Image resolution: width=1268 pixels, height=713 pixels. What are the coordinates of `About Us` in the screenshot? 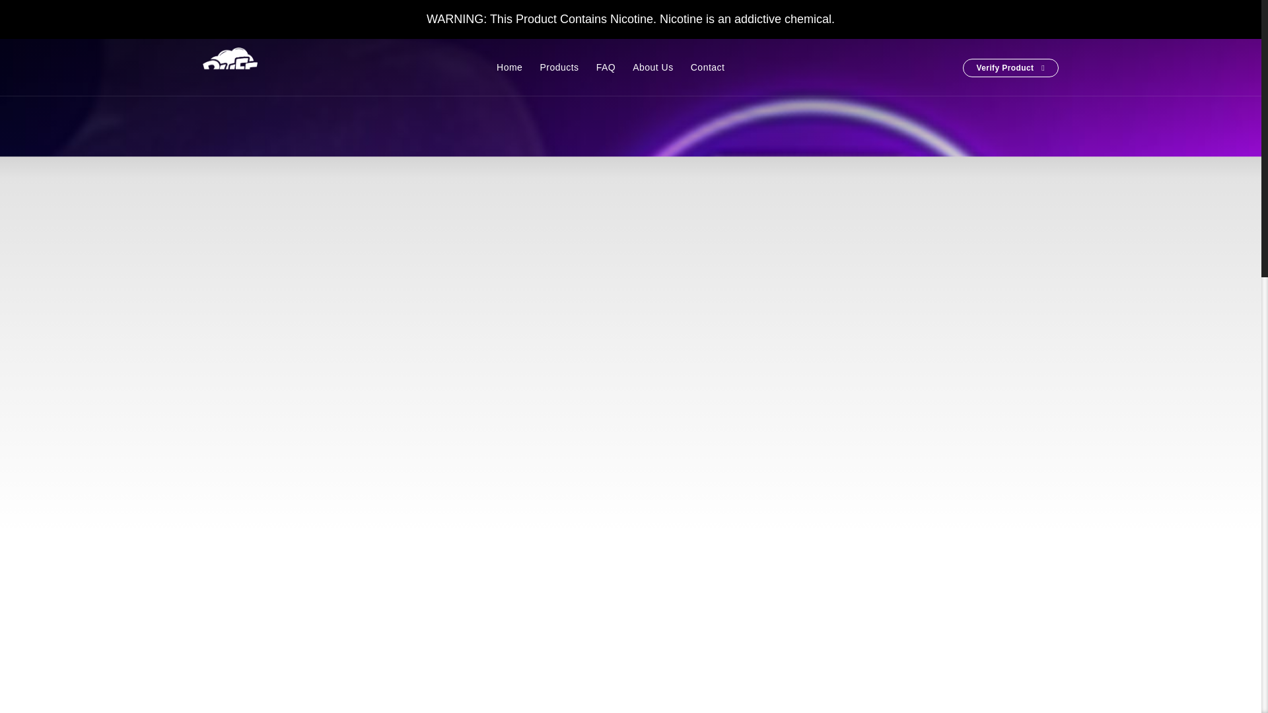 It's located at (653, 67).